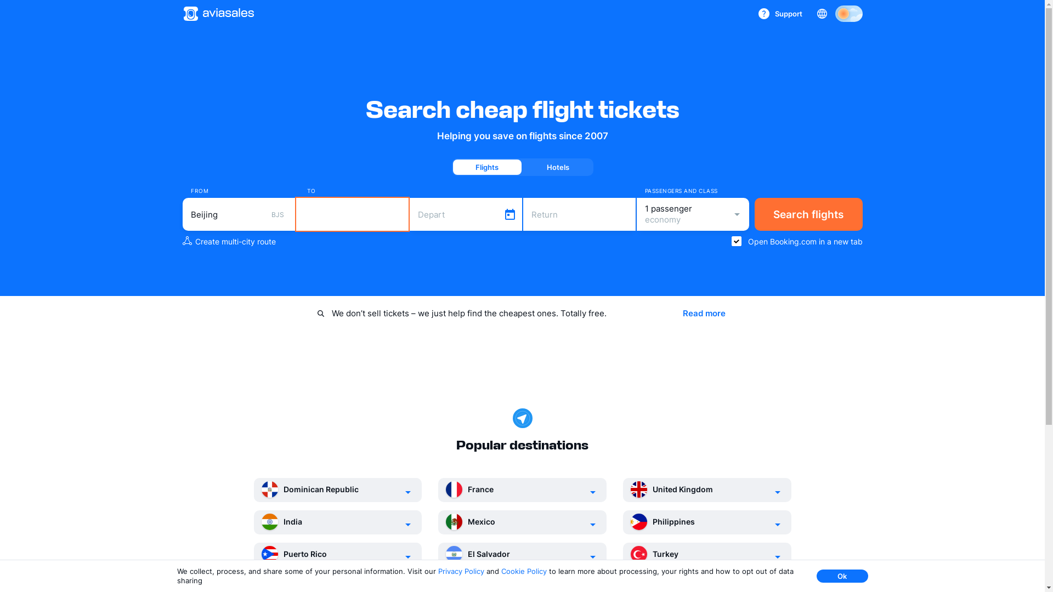  What do you see at coordinates (808, 214) in the screenshot?
I see `Search flights` at bounding box center [808, 214].